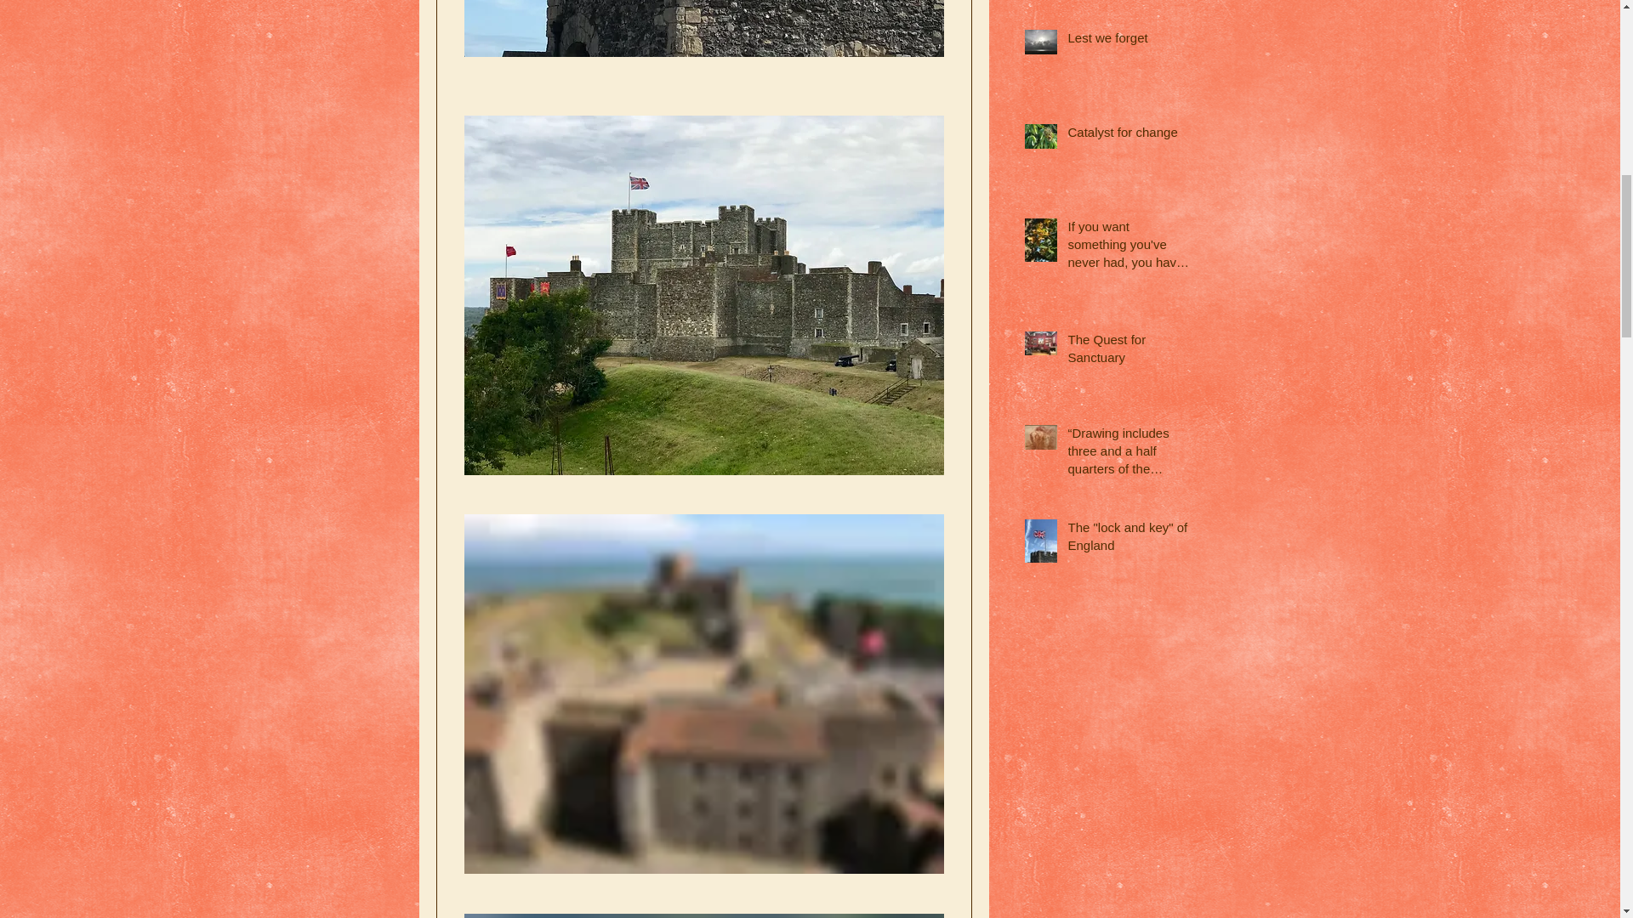 This screenshot has width=1633, height=918. Describe the element at coordinates (1129, 41) in the screenshot. I see `Lest we forget` at that location.